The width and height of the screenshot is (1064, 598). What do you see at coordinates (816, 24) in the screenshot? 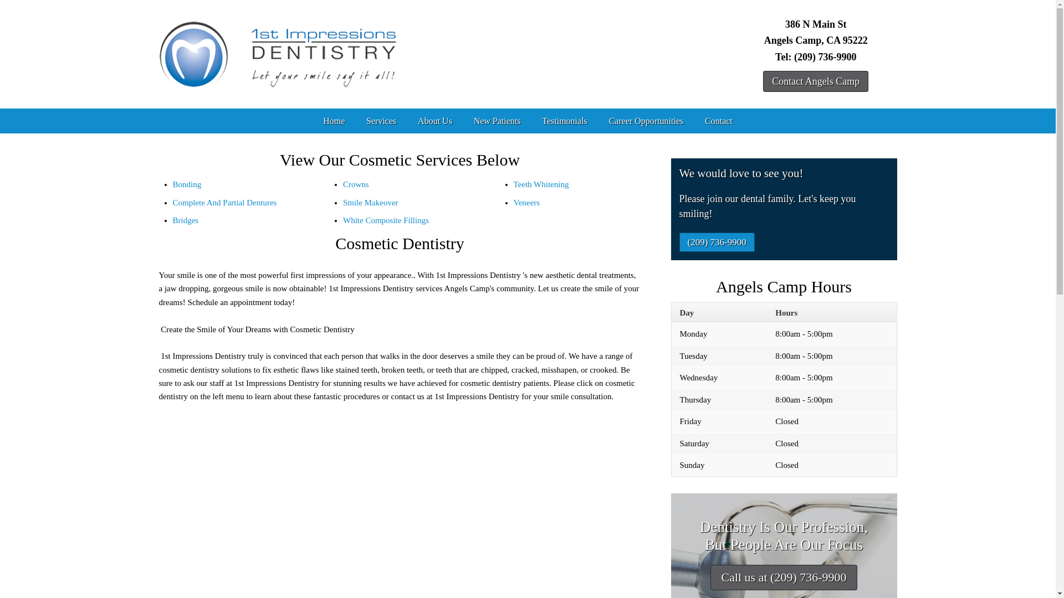
I see `386 N Main St` at bounding box center [816, 24].